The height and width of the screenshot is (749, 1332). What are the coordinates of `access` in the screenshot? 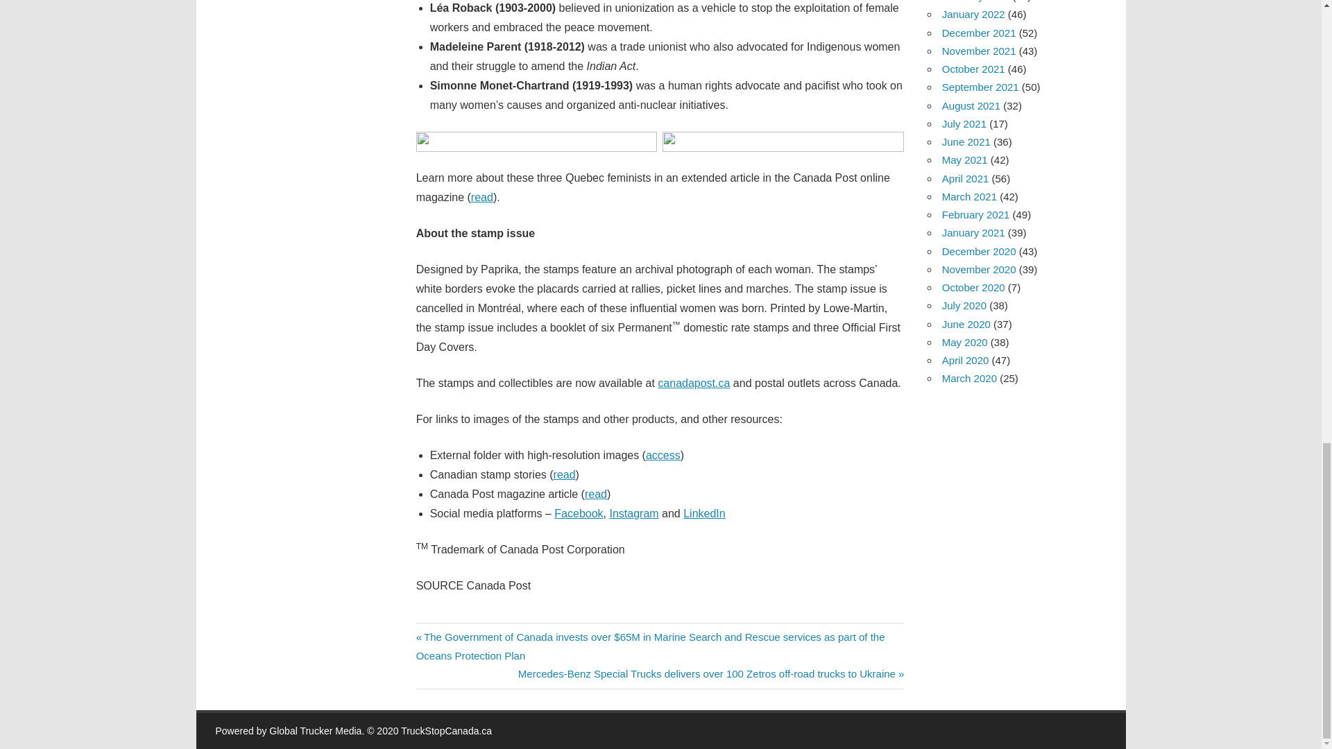 It's located at (663, 455).